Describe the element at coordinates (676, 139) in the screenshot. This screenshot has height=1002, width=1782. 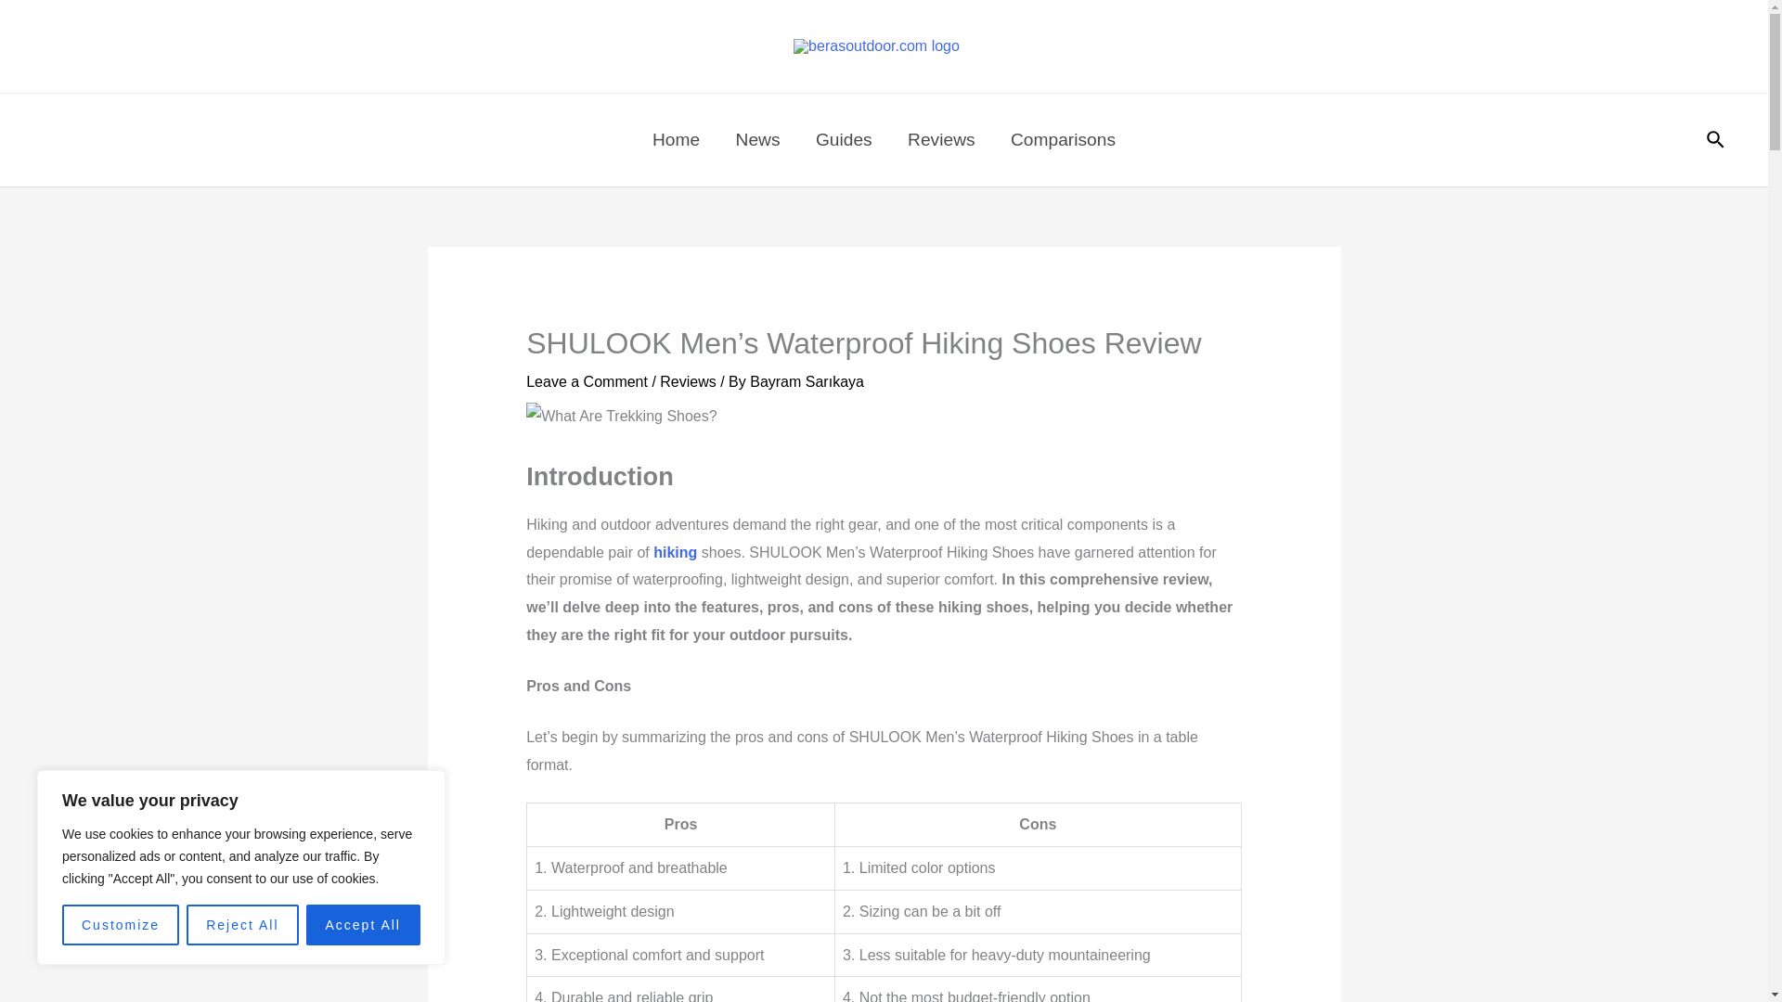
I see `Home` at that location.